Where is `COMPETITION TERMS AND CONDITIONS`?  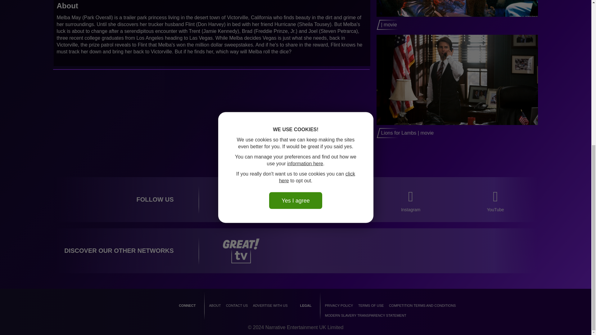
COMPETITION TERMS AND CONDITIONS is located at coordinates (422, 305).